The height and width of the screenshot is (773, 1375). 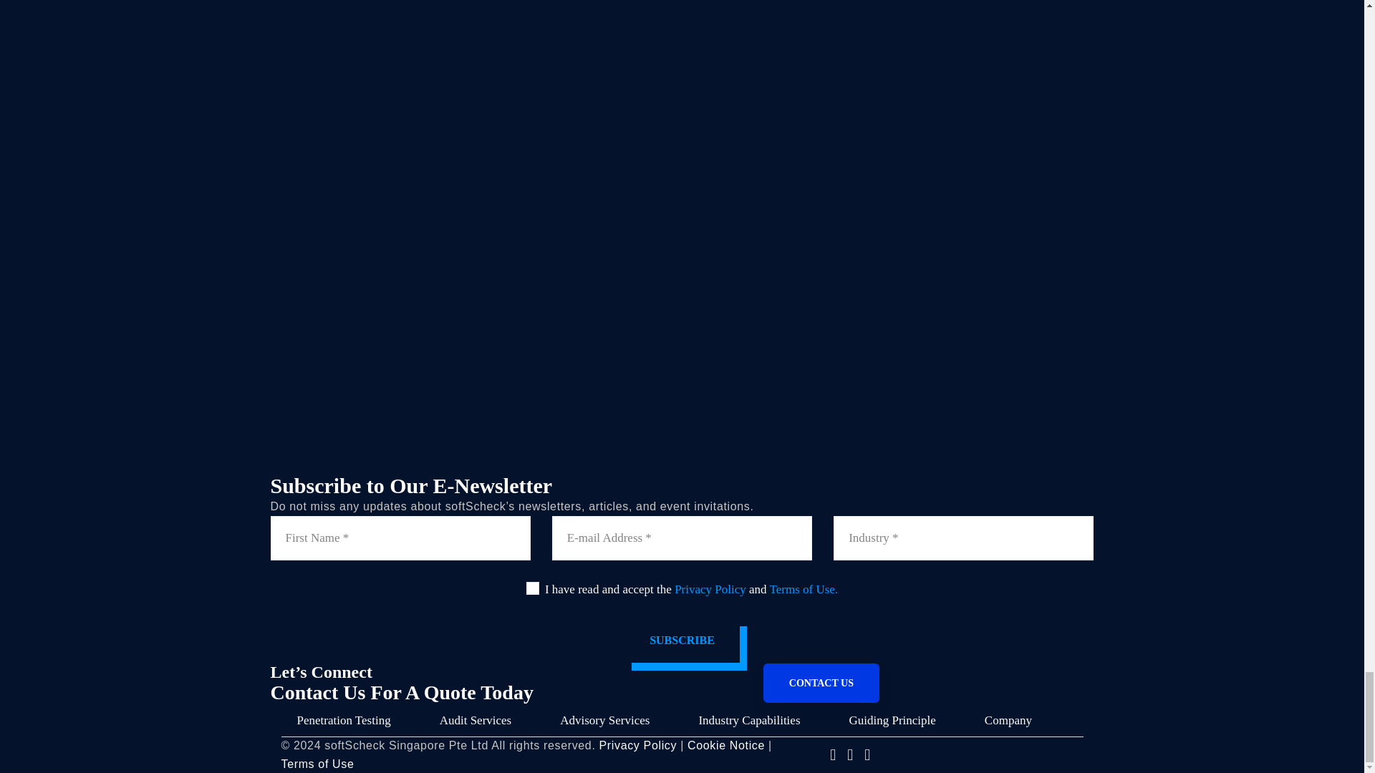 What do you see at coordinates (533, 588) in the screenshot?
I see `1` at bounding box center [533, 588].